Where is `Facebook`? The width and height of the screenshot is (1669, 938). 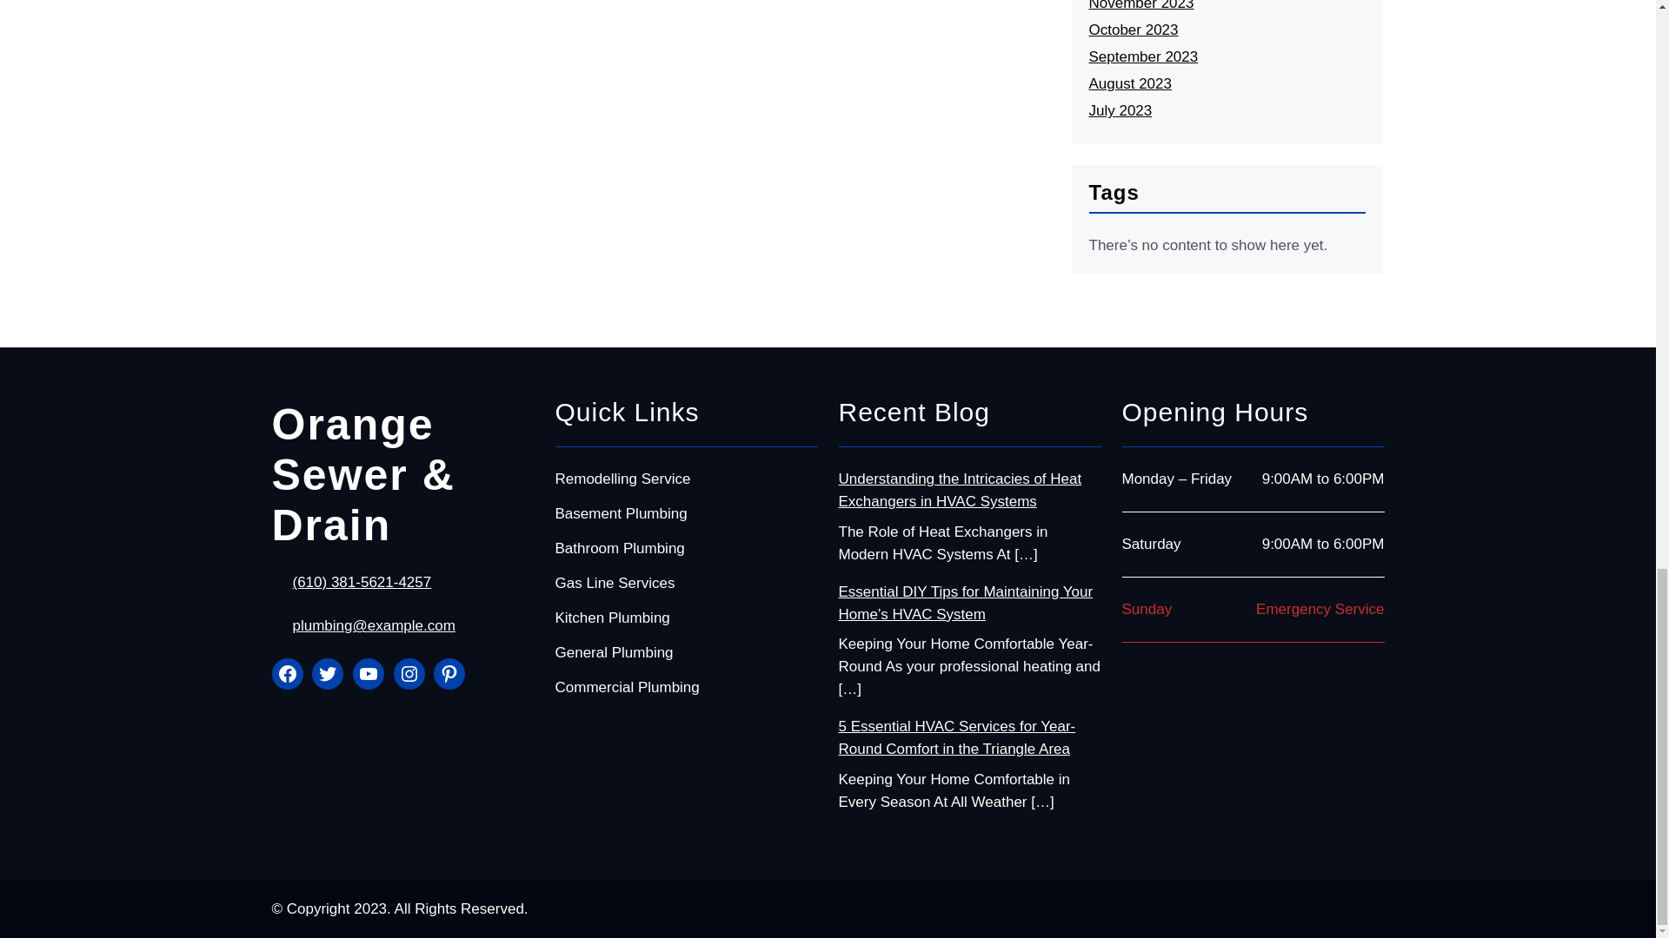
Facebook is located at coordinates (286, 674).